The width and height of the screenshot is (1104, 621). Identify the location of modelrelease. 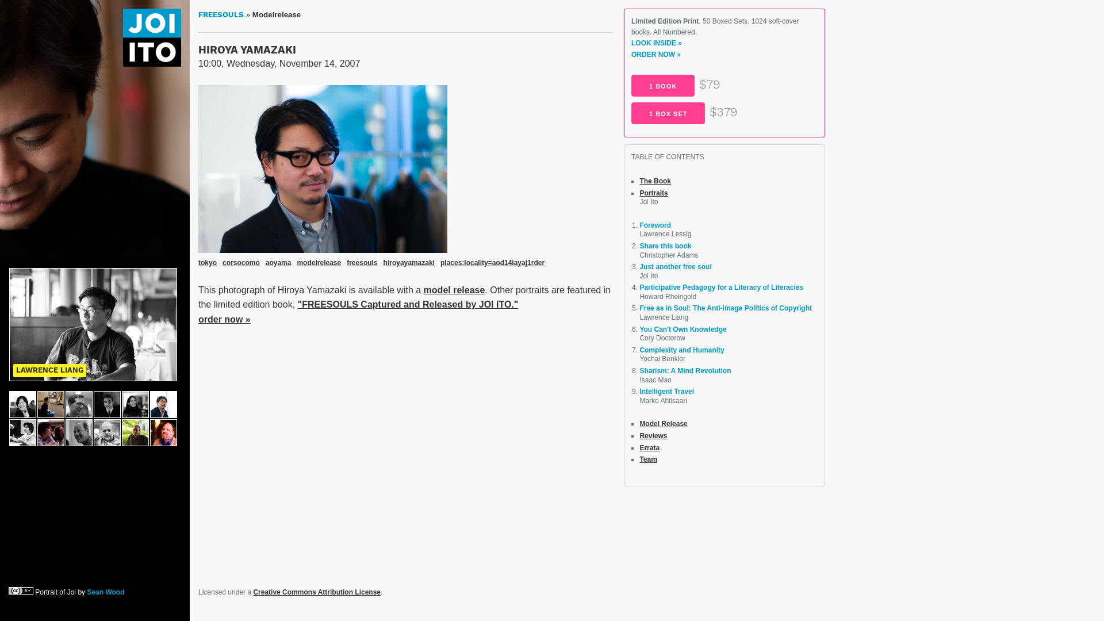
(319, 263).